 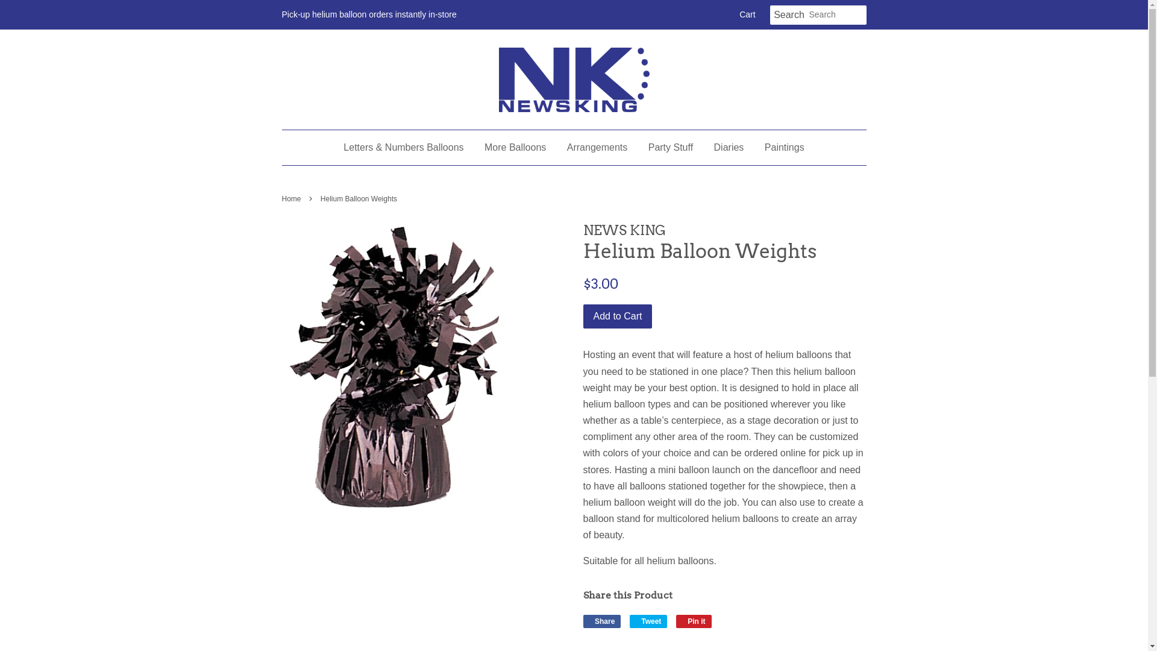 I want to click on Cart, so click(x=747, y=15).